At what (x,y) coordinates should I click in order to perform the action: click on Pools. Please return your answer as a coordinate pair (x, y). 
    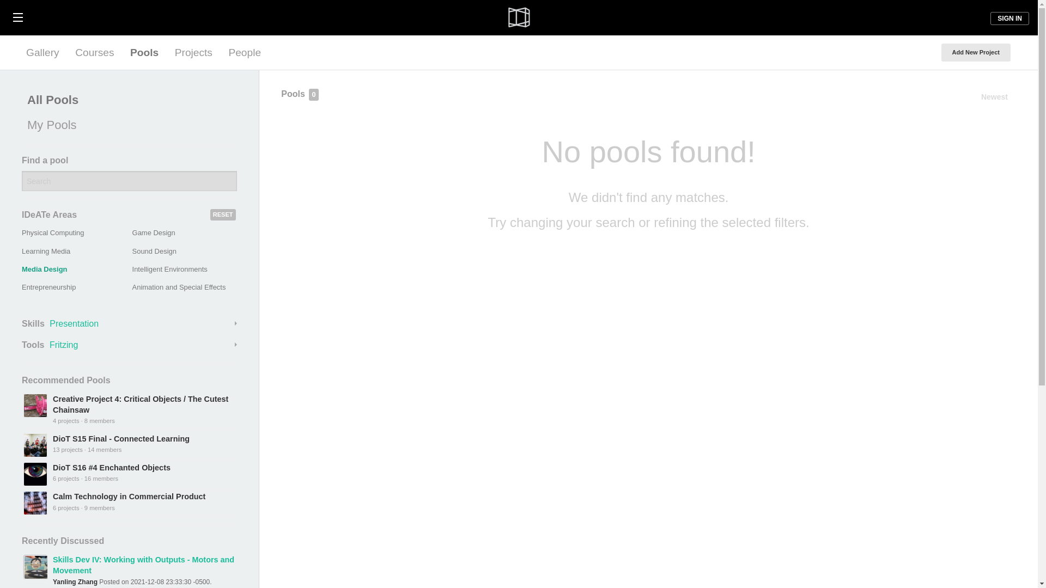
    Looking at the image, I should click on (144, 52).